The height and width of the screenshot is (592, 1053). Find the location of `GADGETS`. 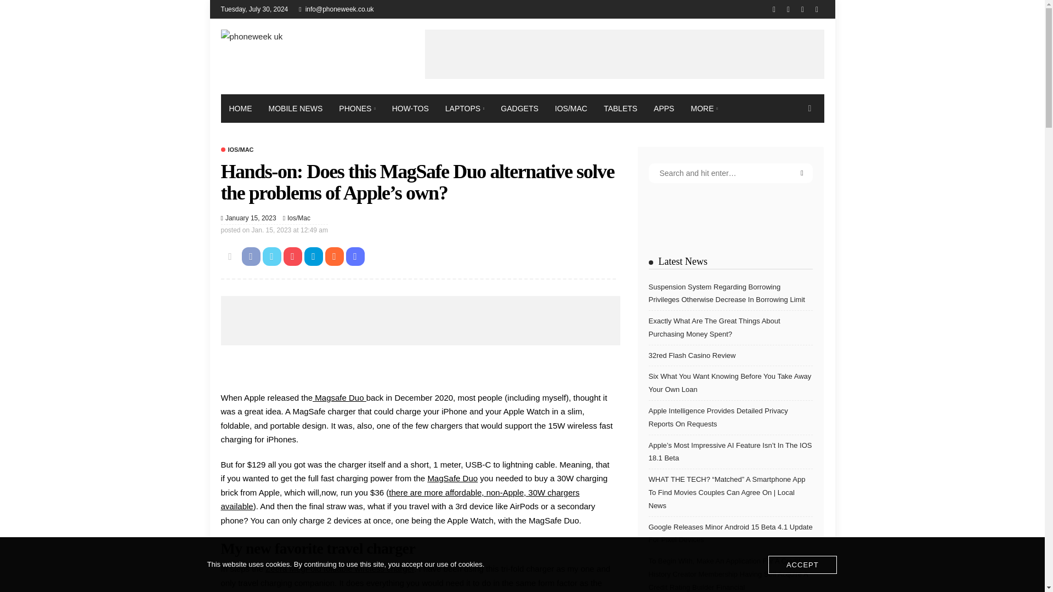

GADGETS is located at coordinates (519, 108).